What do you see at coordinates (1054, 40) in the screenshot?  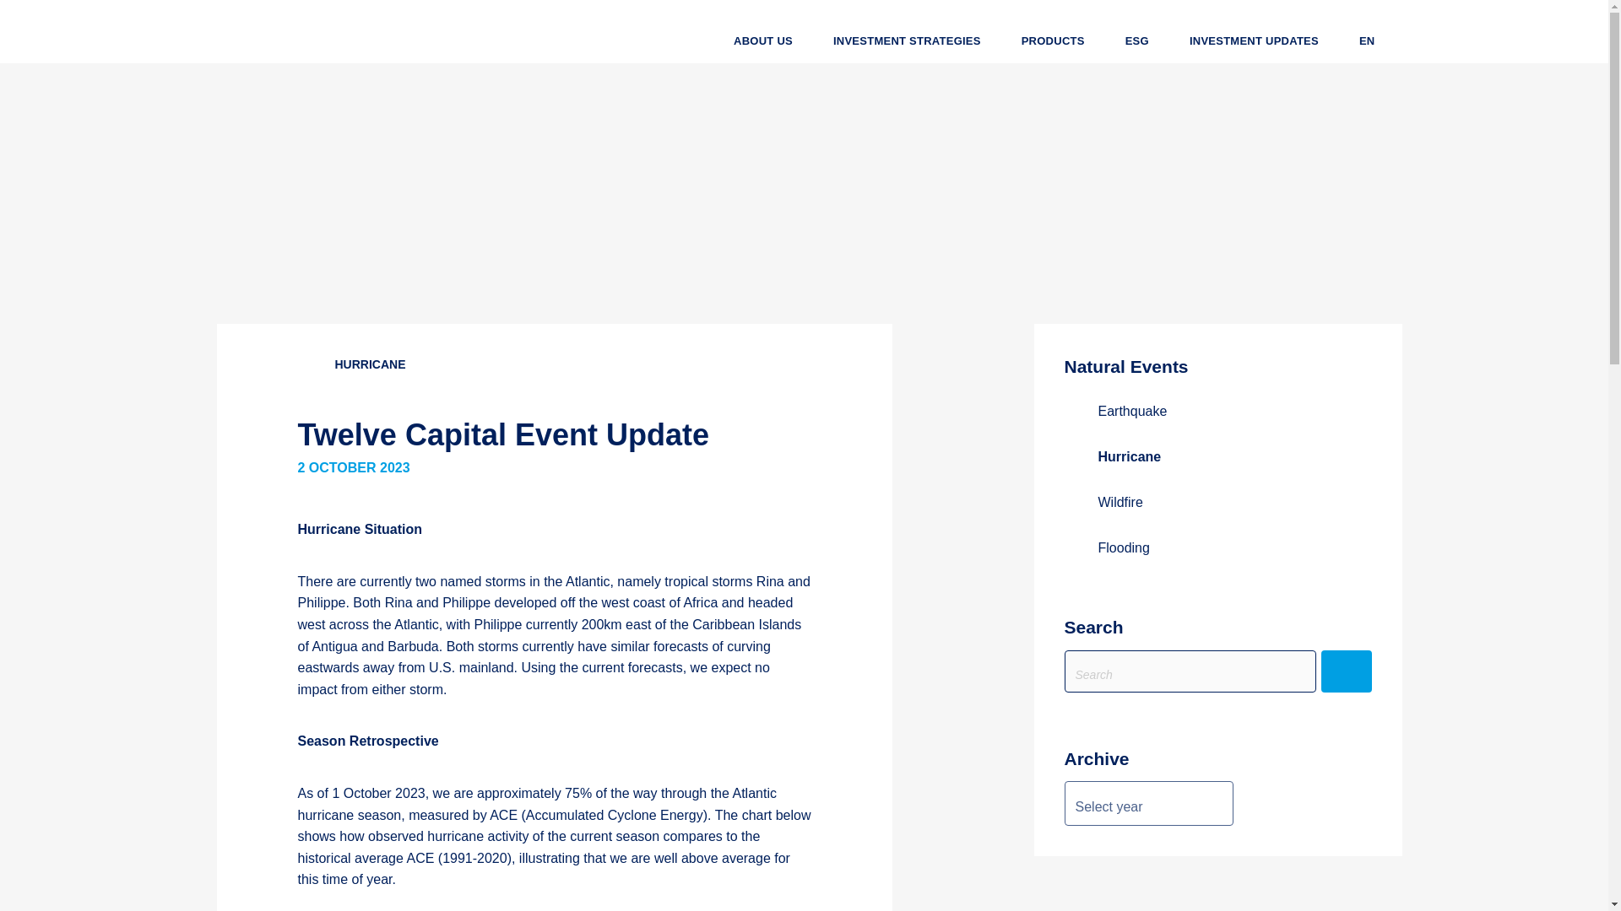 I see `PRODUCTS` at bounding box center [1054, 40].